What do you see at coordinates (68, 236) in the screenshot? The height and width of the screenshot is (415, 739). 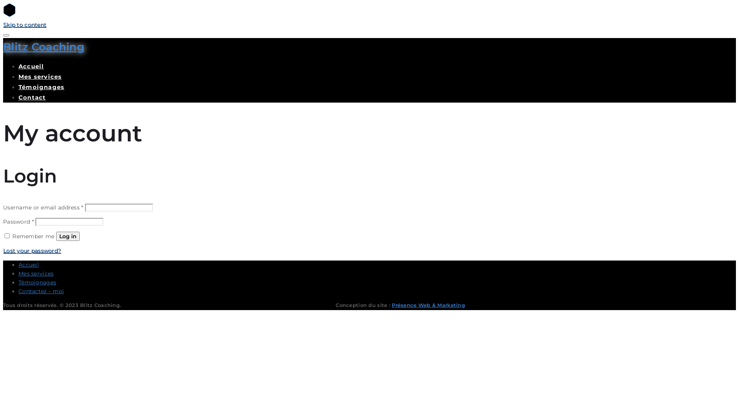 I see `Log in` at bounding box center [68, 236].